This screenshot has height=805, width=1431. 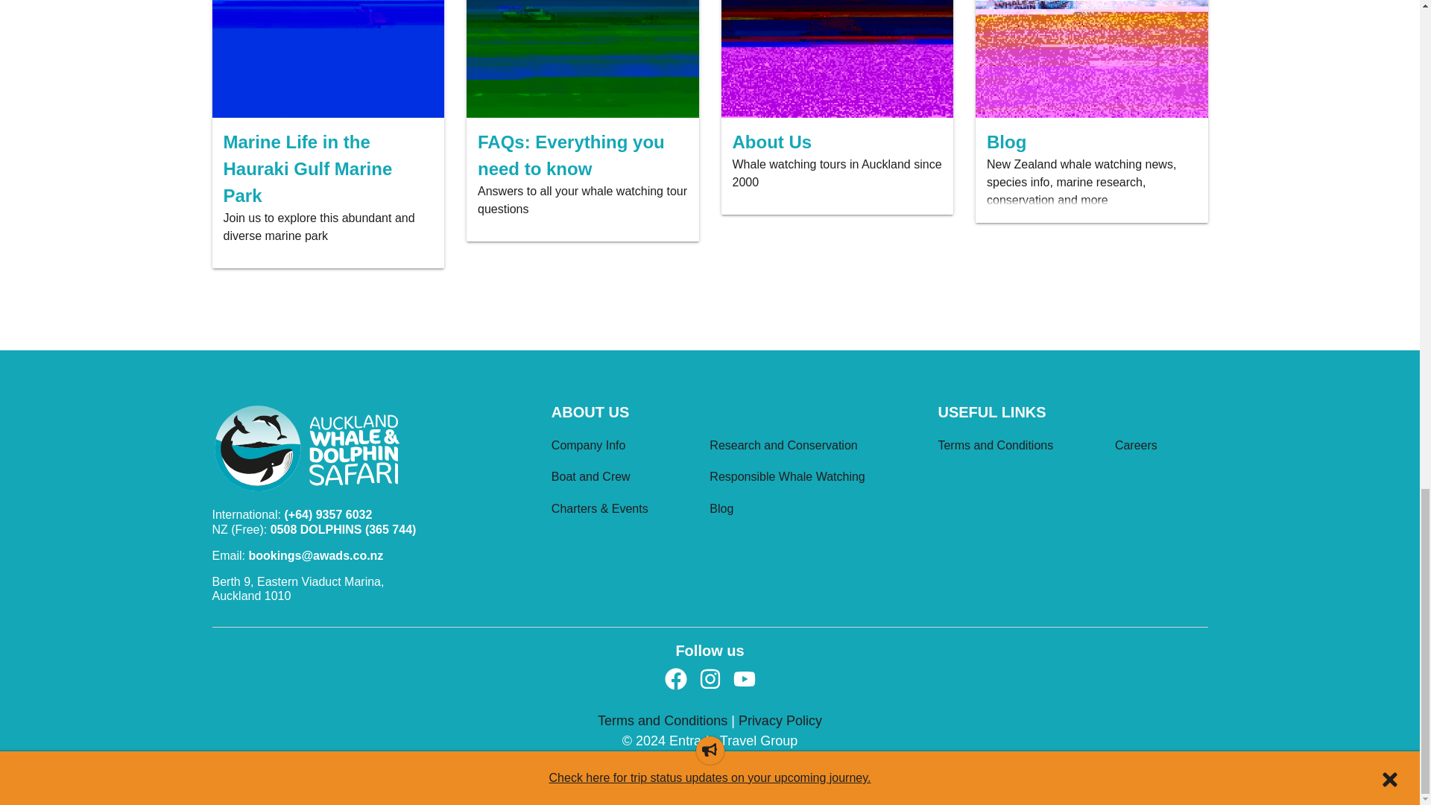 What do you see at coordinates (1020, 447) in the screenshot?
I see `Terms and Conditions` at bounding box center [1020, 447].